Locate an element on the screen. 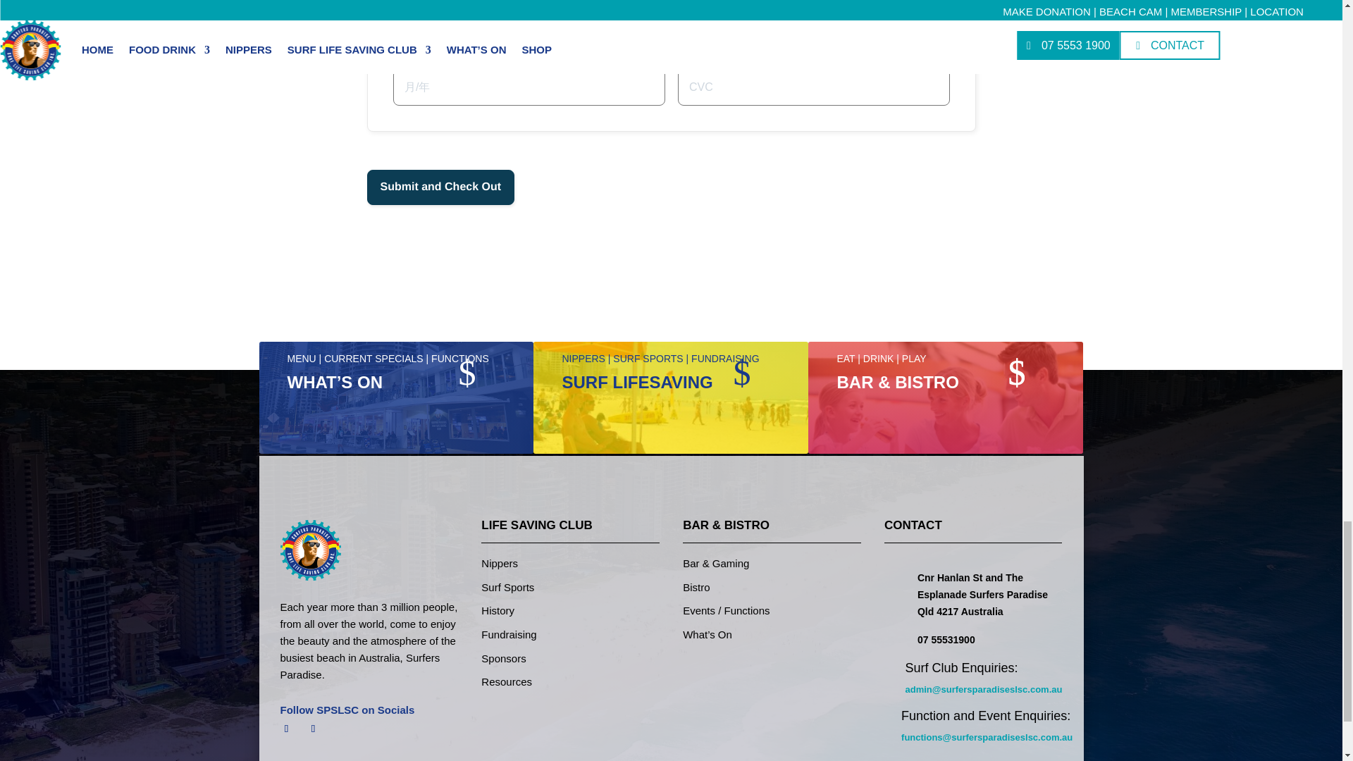 Image resolution: width=1353 pixels, height=761 pixels. Follow on Instagram is located at coordinates (314, 729).